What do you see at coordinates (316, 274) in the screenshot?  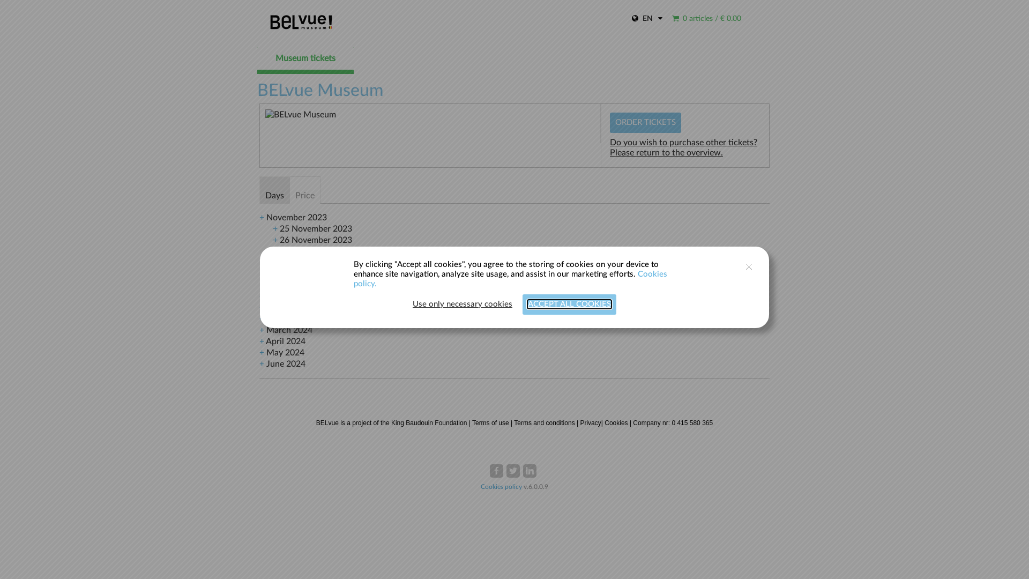 I see `29 November 2023` at bounding box center [316, 274].